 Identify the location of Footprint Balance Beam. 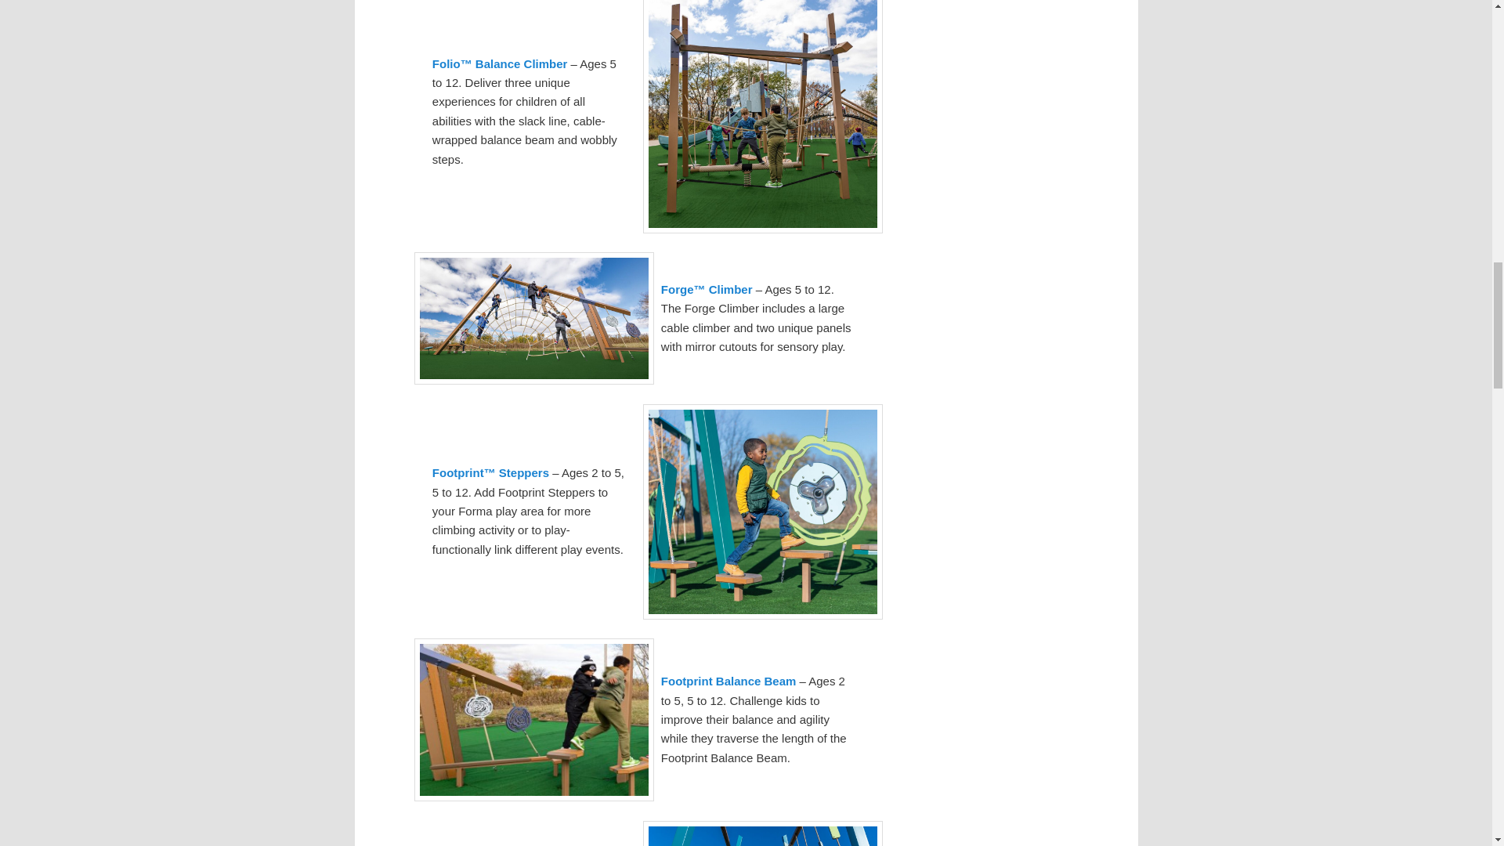
(728, 681).